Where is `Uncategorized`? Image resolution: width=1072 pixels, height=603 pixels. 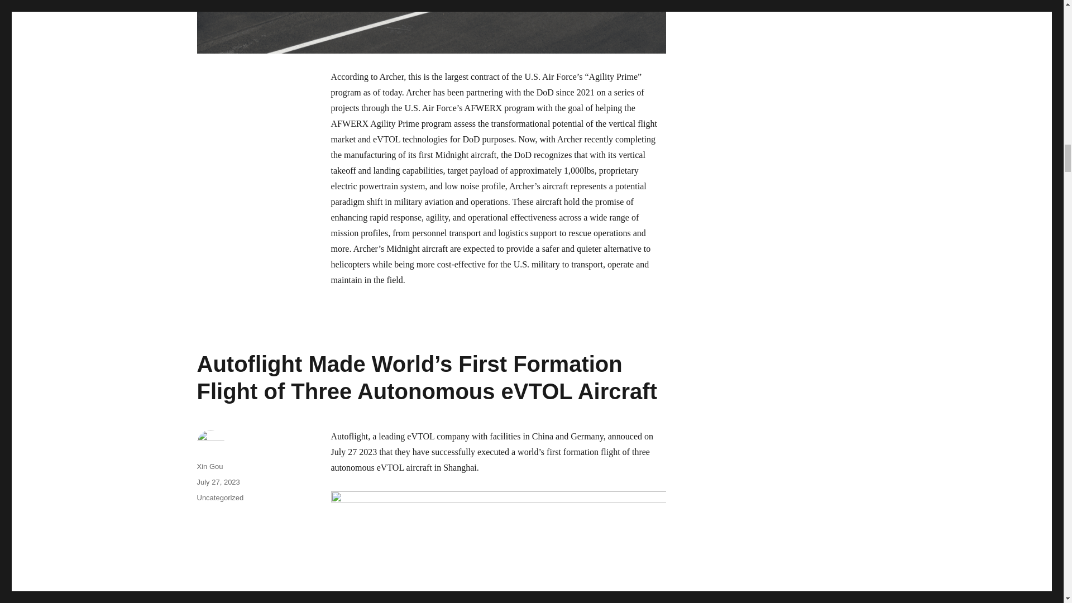
Uncategorized is located at coordinates (219, 497).